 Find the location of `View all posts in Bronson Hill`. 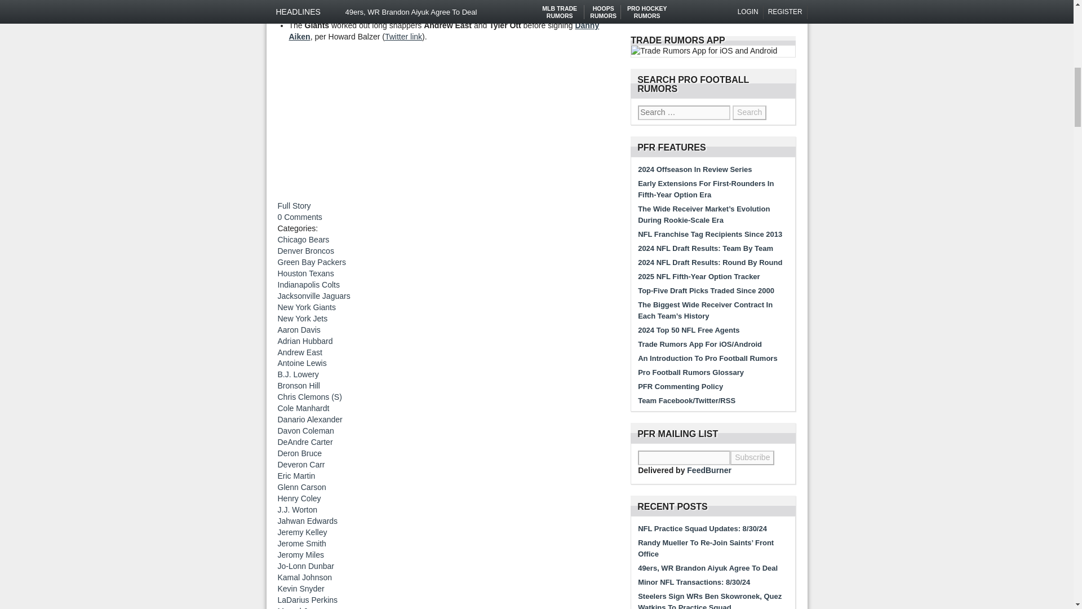

View all posts in Bronson Hill is located at coordinates (298, 386).